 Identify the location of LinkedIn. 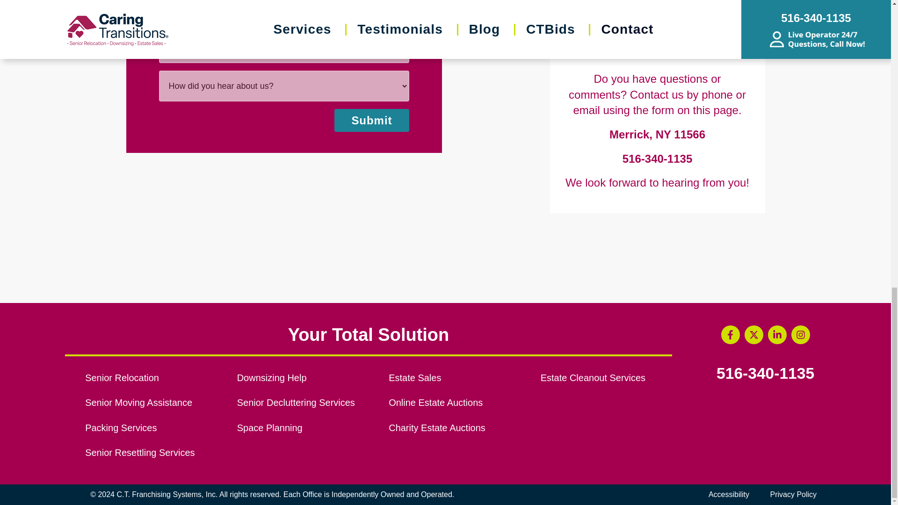
(777, 334).